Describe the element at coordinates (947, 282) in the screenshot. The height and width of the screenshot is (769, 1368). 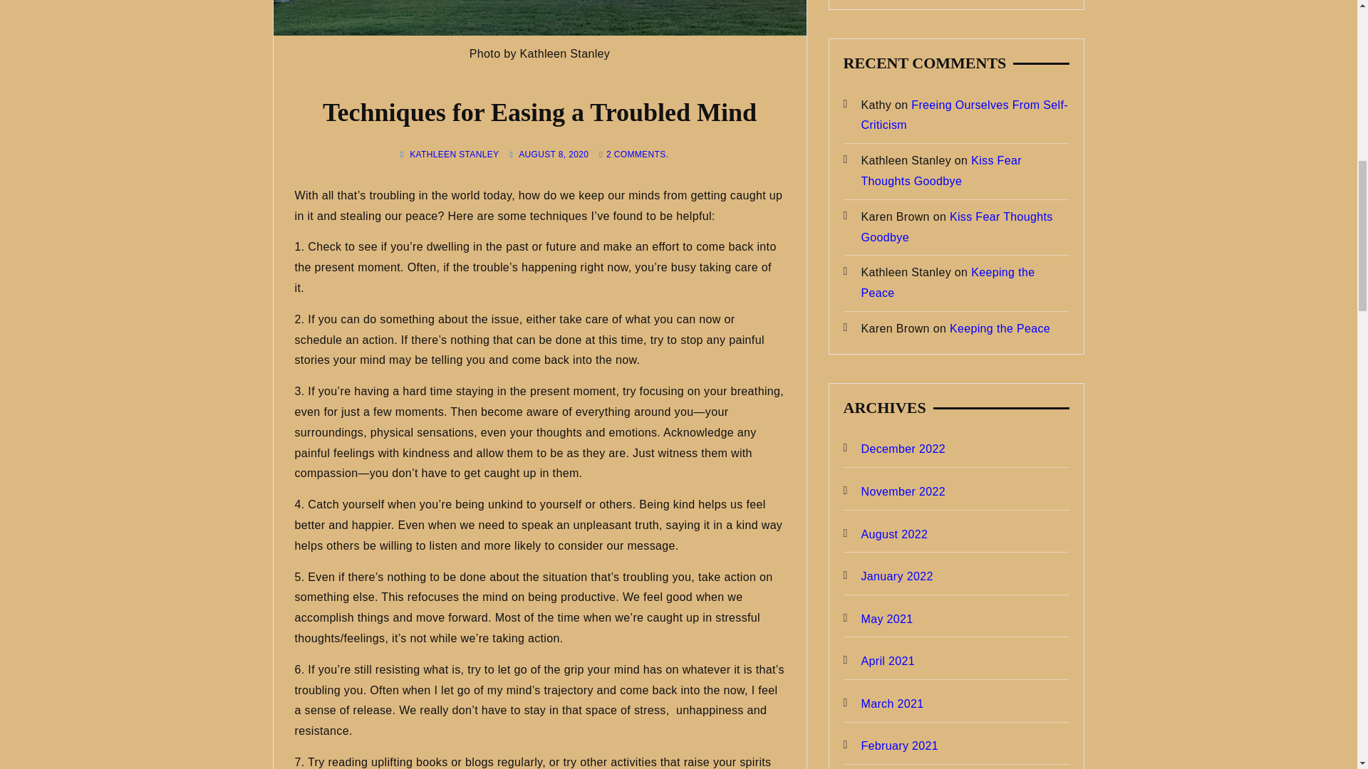
I see `Keeping the Peace` at that location.